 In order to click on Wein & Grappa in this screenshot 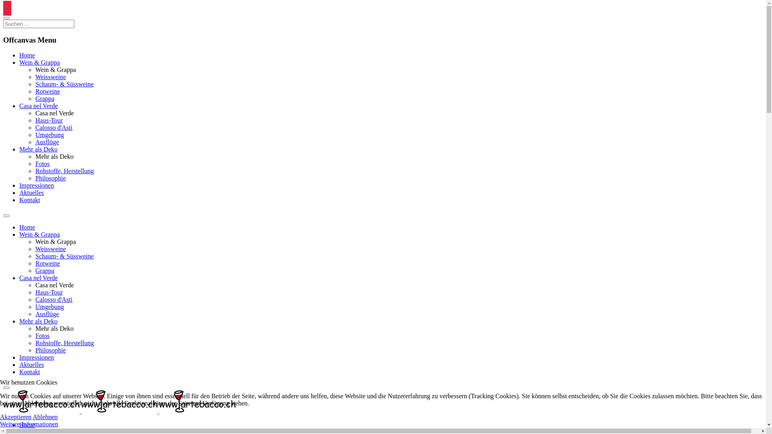, I will do `click(39, 63)`.